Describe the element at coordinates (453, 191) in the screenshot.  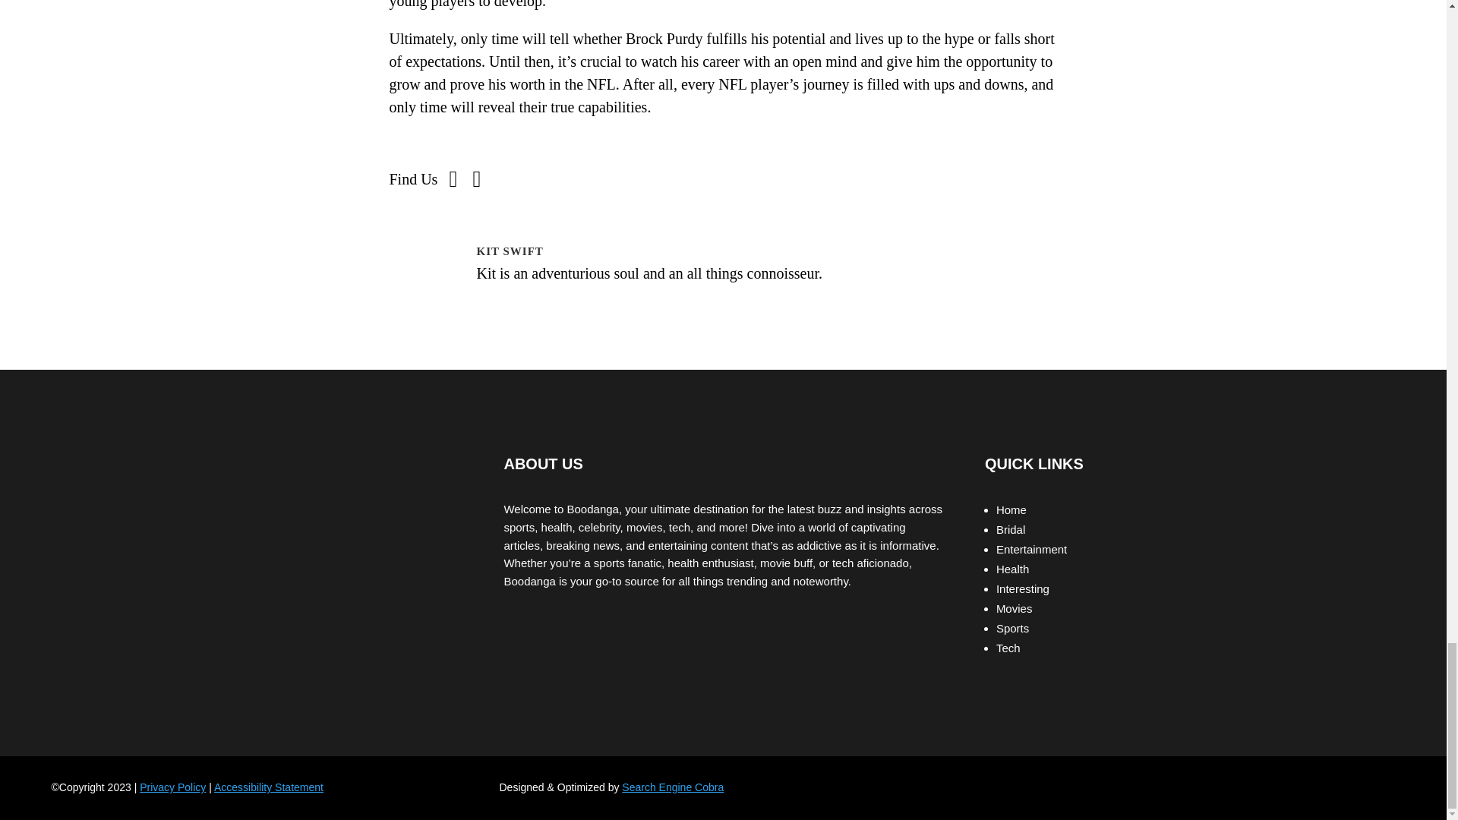
I see `Is brock purdy overated` at that location.